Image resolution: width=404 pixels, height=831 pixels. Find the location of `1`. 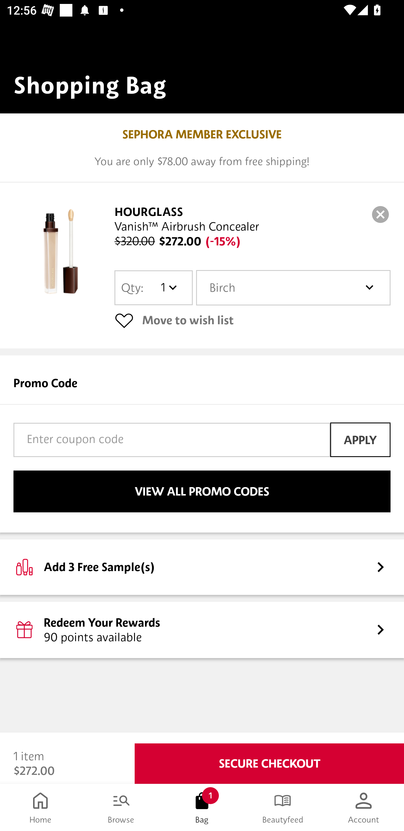

1 is located at coordinates (168, 287).